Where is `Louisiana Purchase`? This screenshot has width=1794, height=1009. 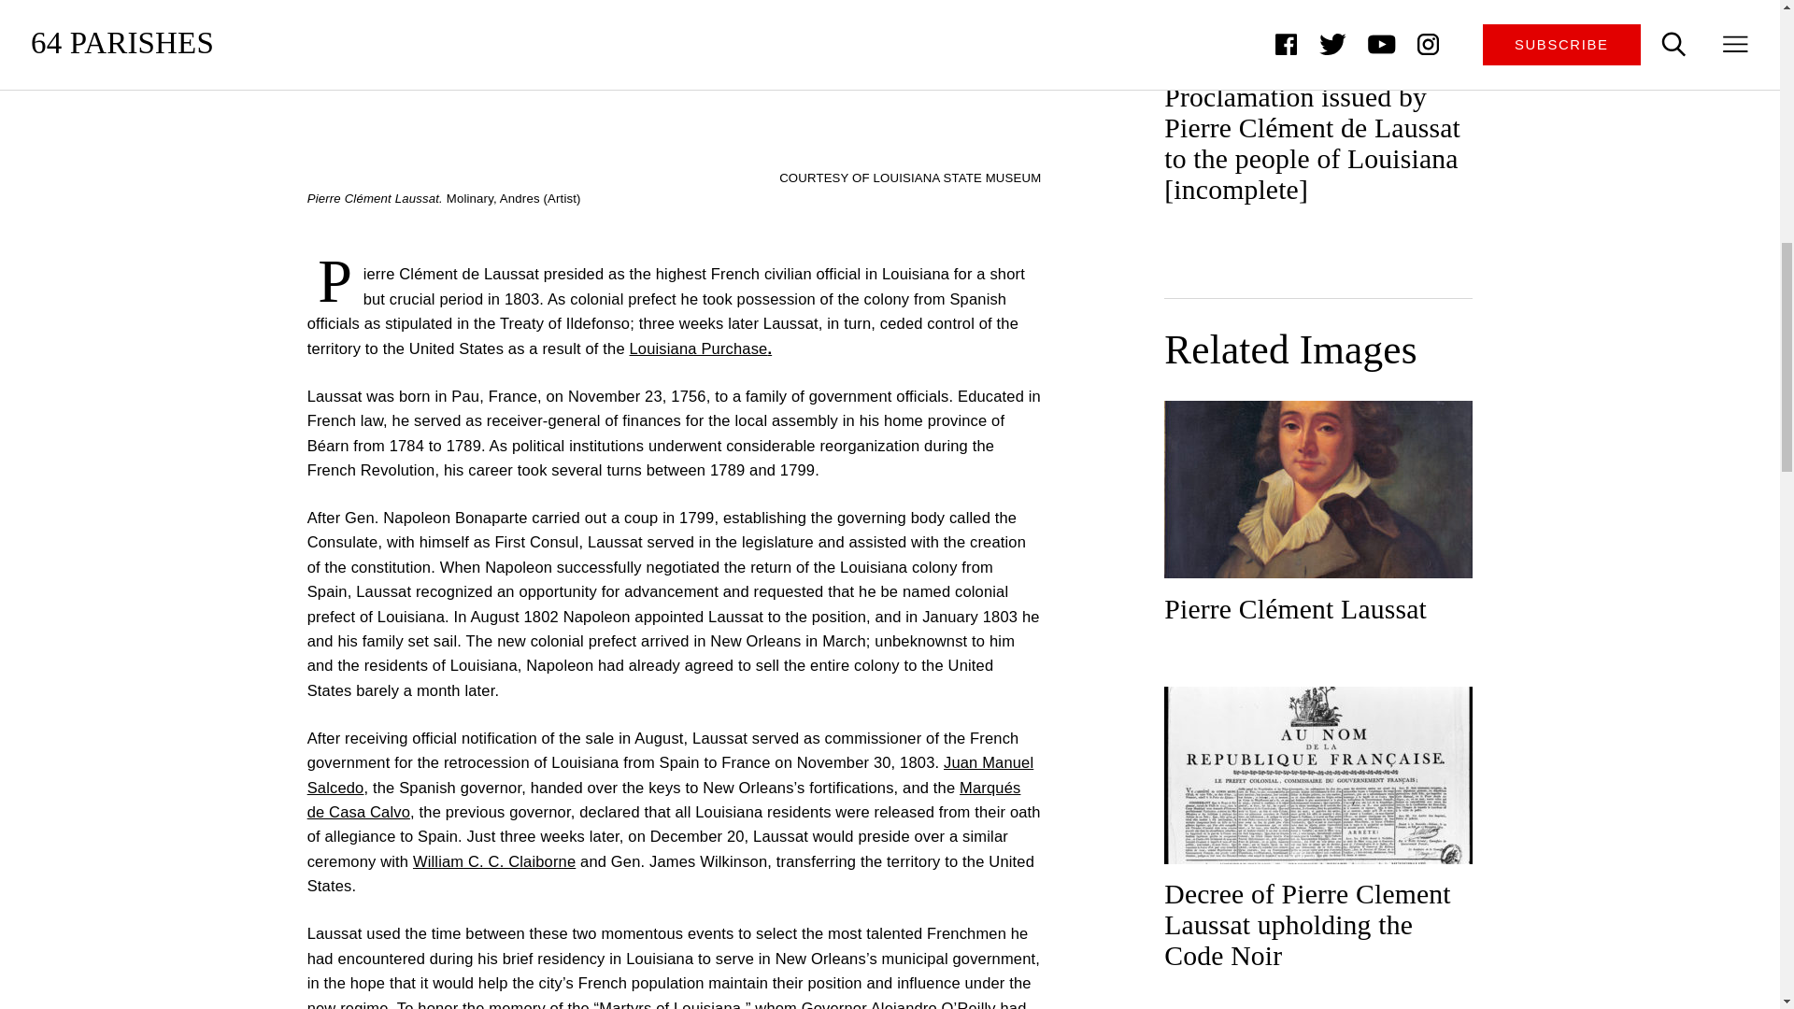
Louisiana Purchase is located at coordinates (698, 348).